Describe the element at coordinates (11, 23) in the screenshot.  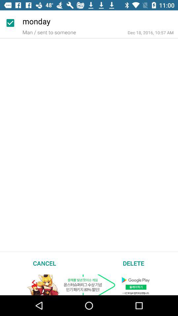
I see `tap the icon next to the monday item` at that location.